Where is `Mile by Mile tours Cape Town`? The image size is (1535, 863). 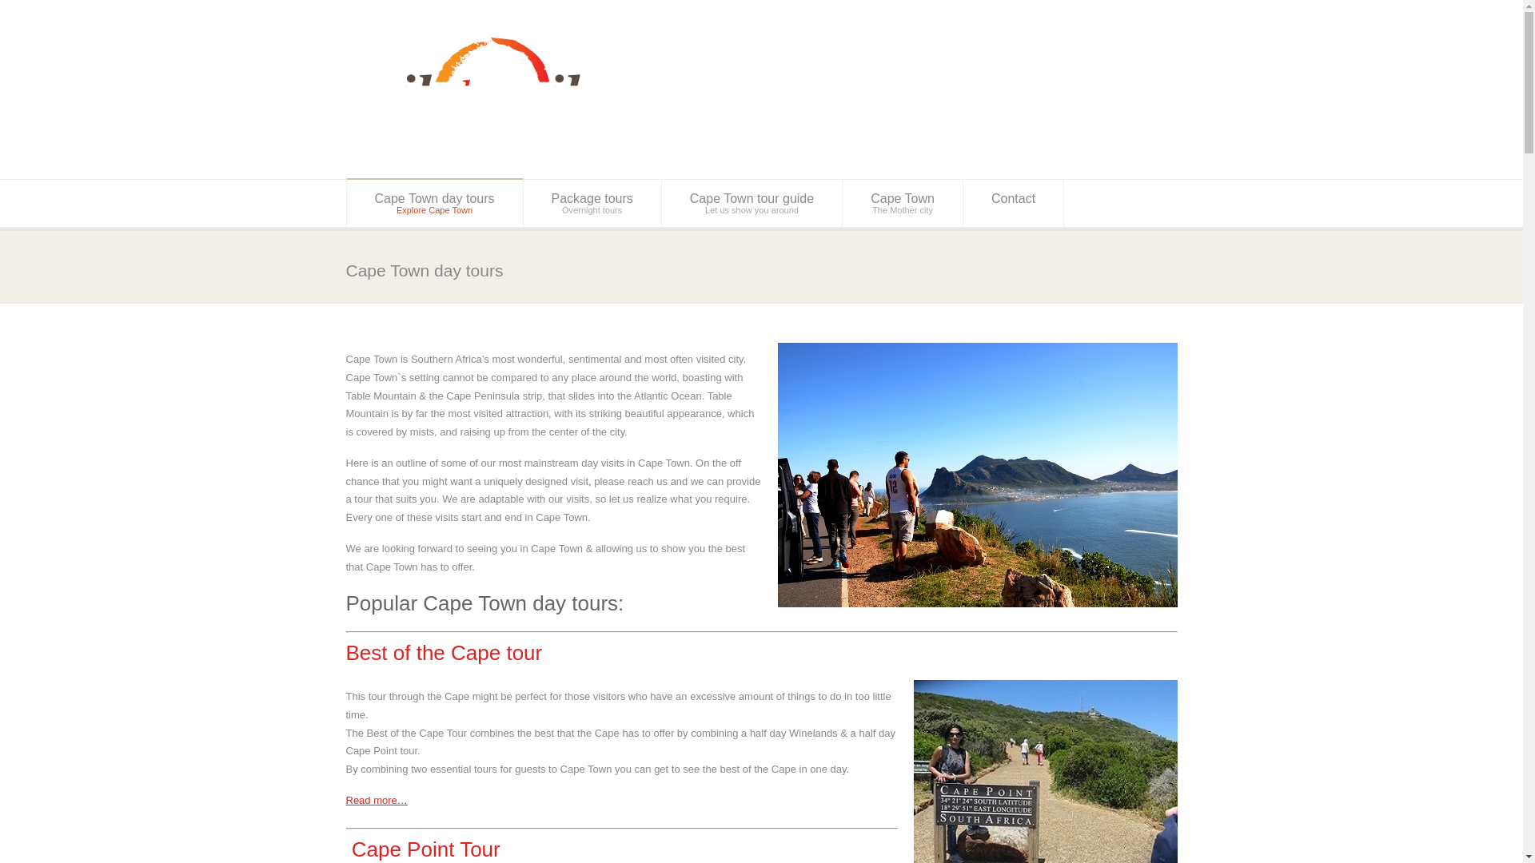
Mile by Mile tours Cape Town is located at coordinates (435, 203).